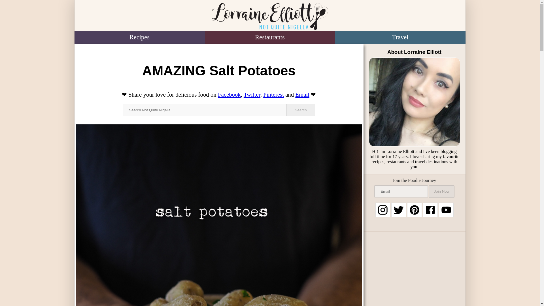  What do you see at coordinates (270, 37) in the screenshot?
I see `Restaurants` at bounding box center [270, 37].